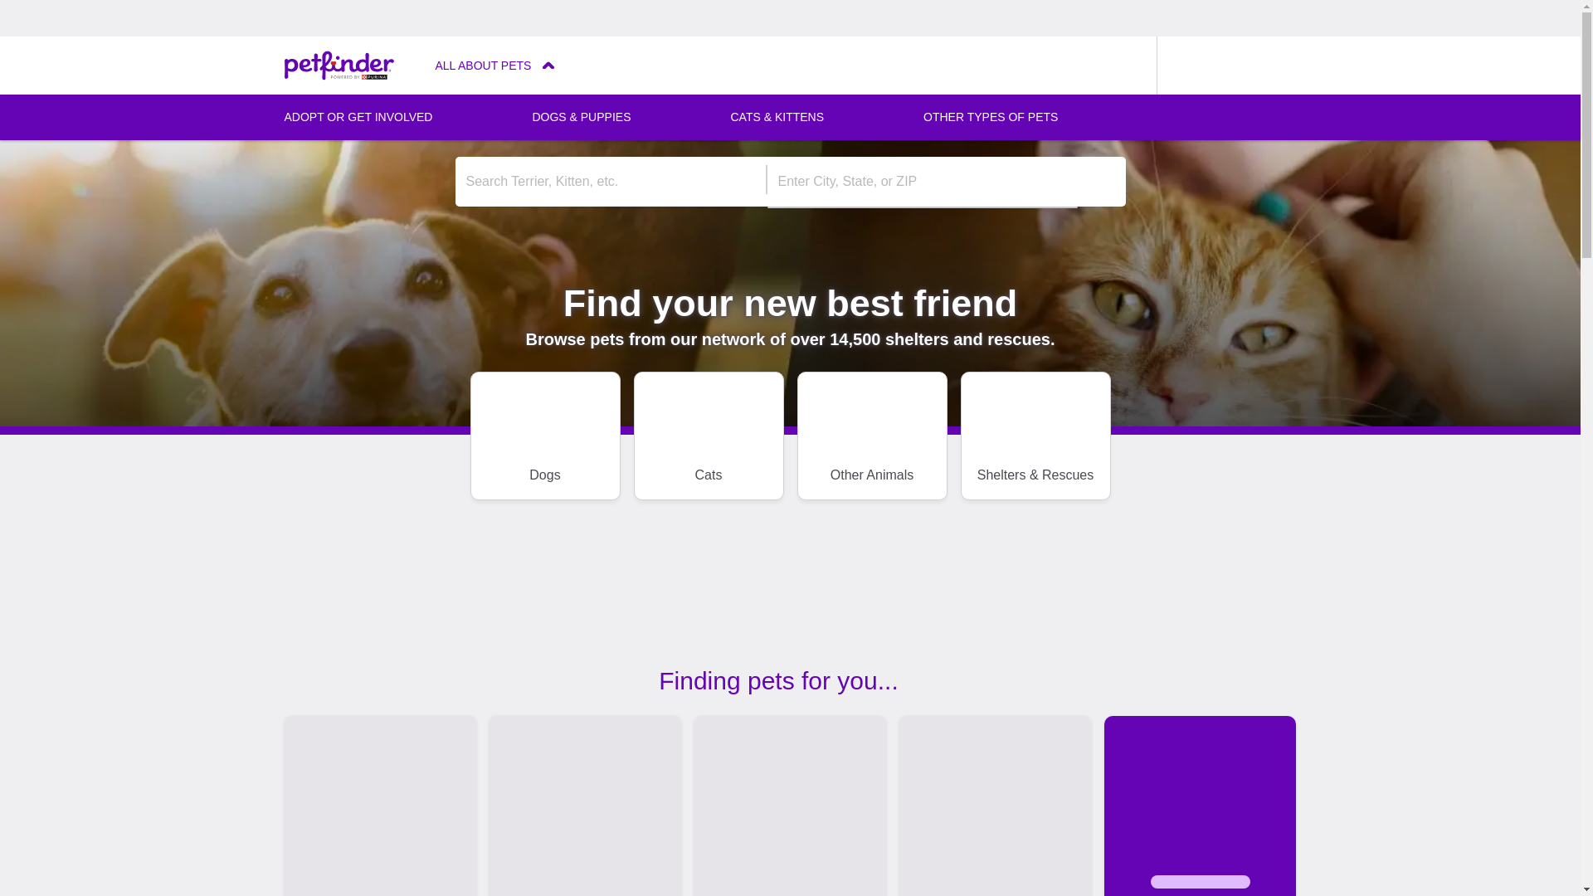 This screenshot has height=896, width=1593. What do you see at coordinates (494, 65) in the screenshot?
I see `ALL ABOUT PETS` at bounding box center [494, 65].